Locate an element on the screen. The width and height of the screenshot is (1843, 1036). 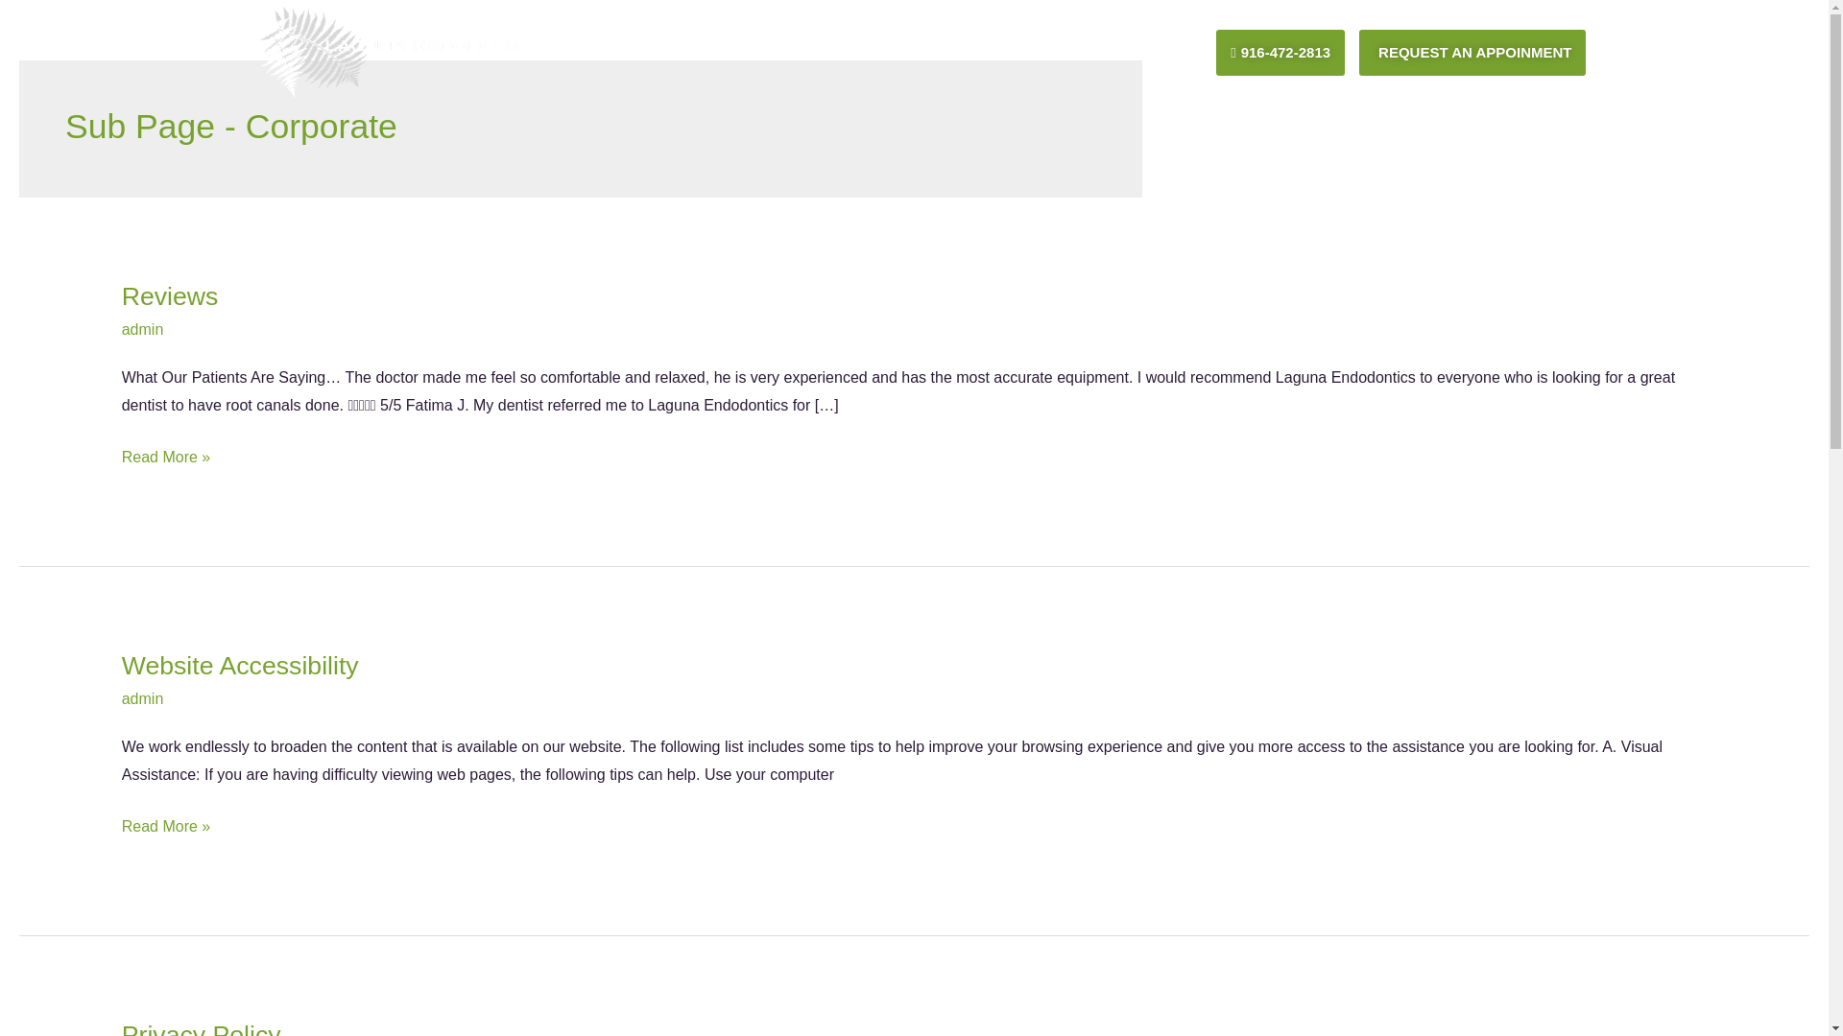
View all posts by admin is located at coordinates (142, 698).